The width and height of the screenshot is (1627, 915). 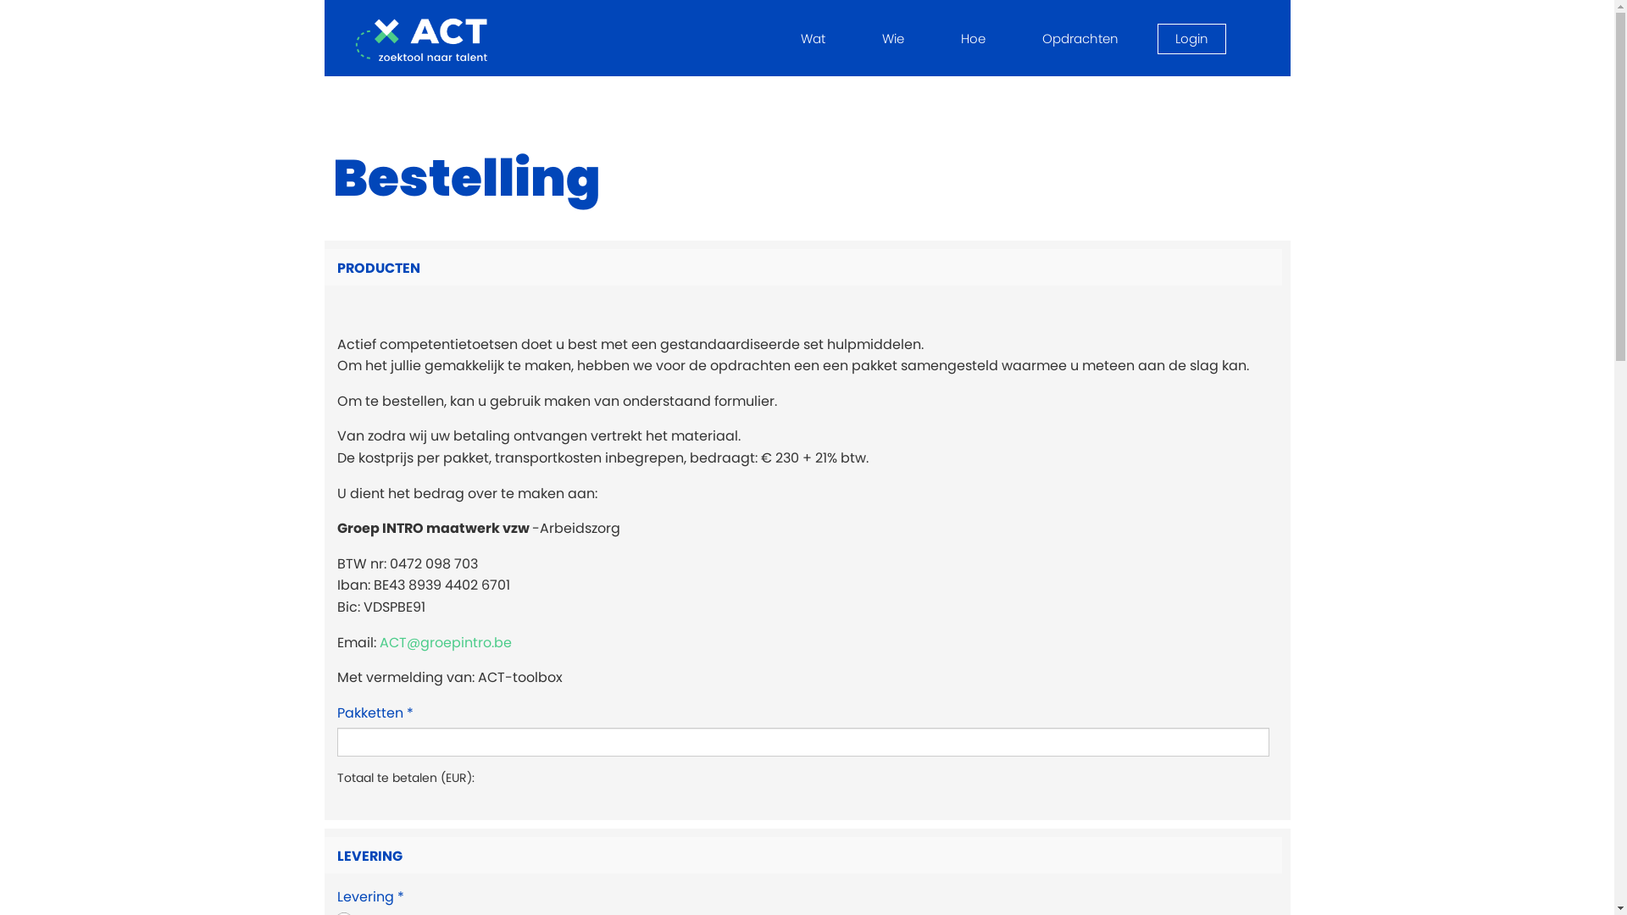 I want to click on Home, so click(x=427, y=41).